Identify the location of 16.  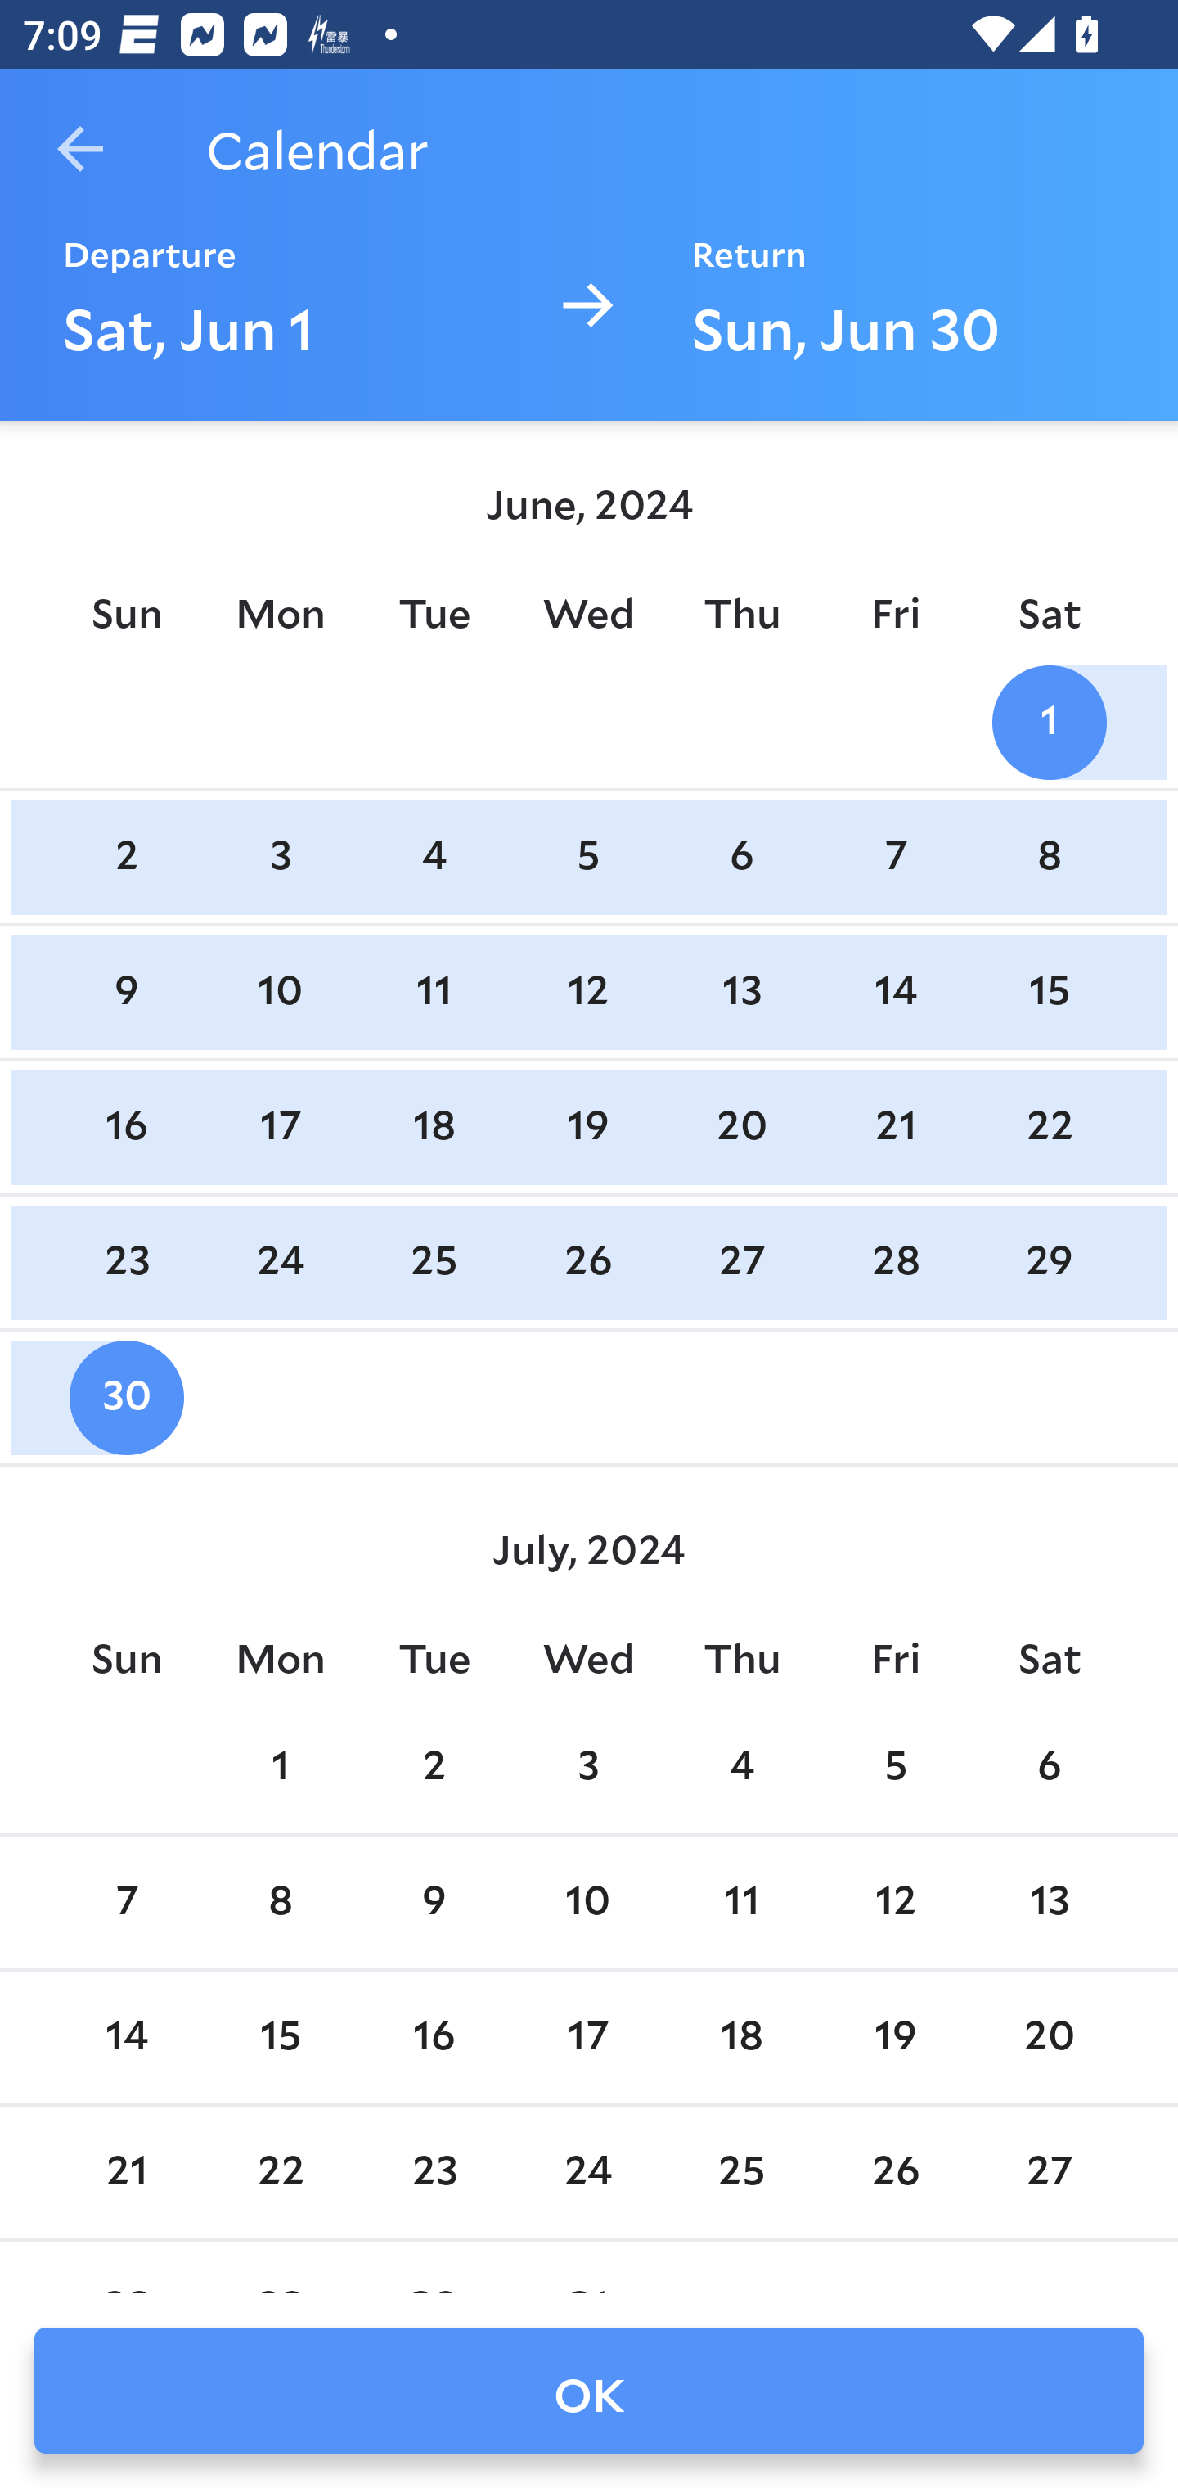
(434, 2037).